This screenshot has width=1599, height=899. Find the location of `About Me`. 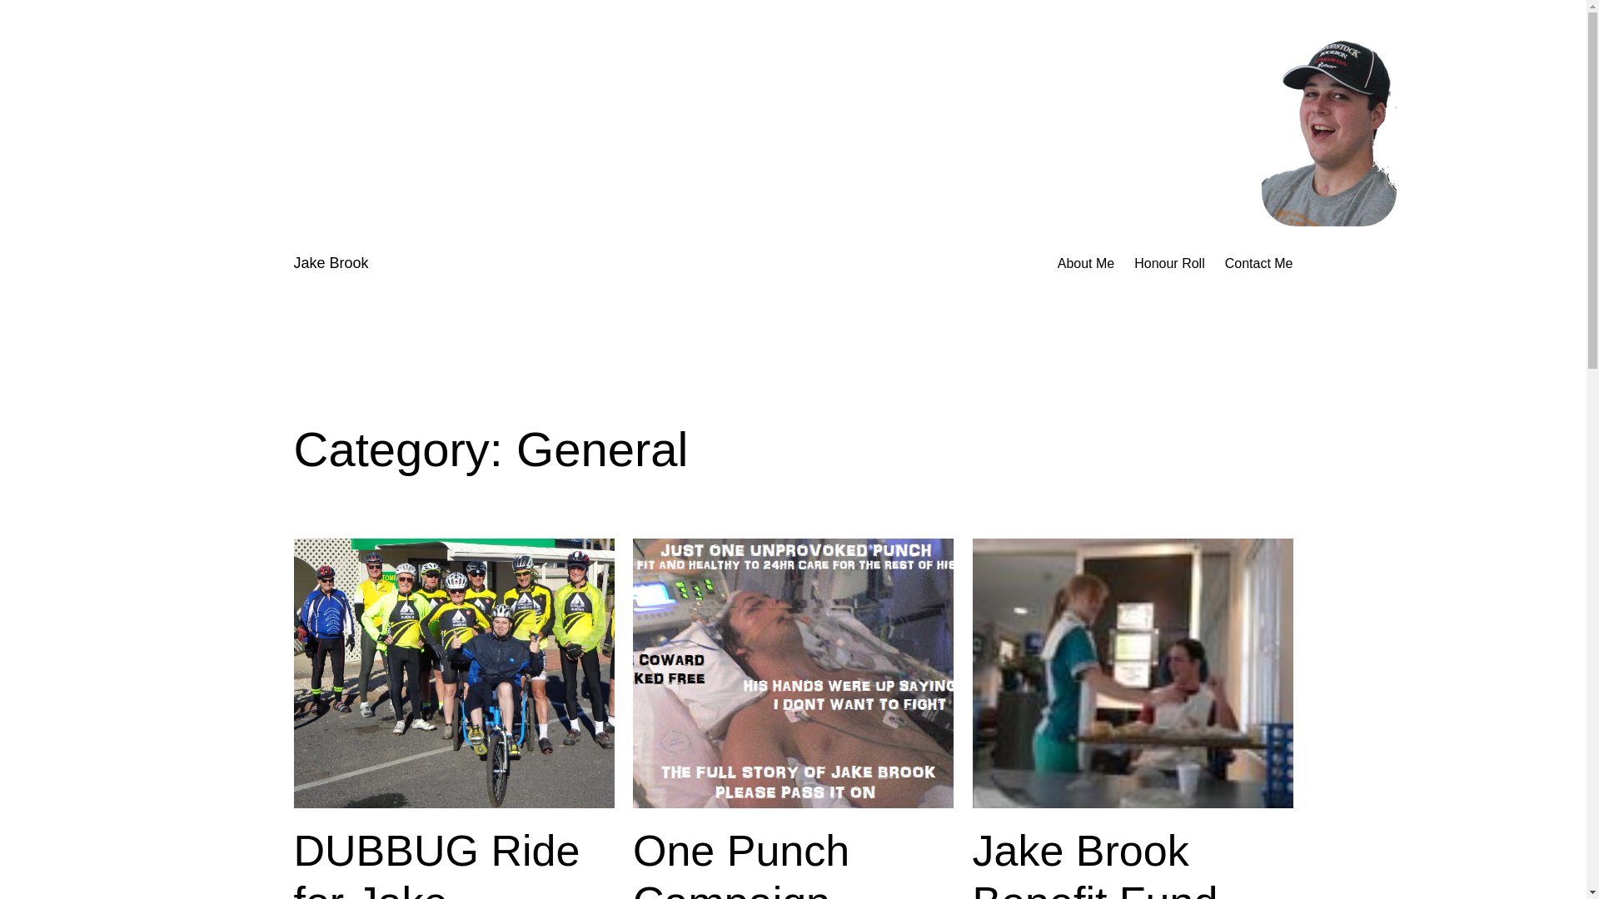

About Me is located at coordinates (1086, 264).